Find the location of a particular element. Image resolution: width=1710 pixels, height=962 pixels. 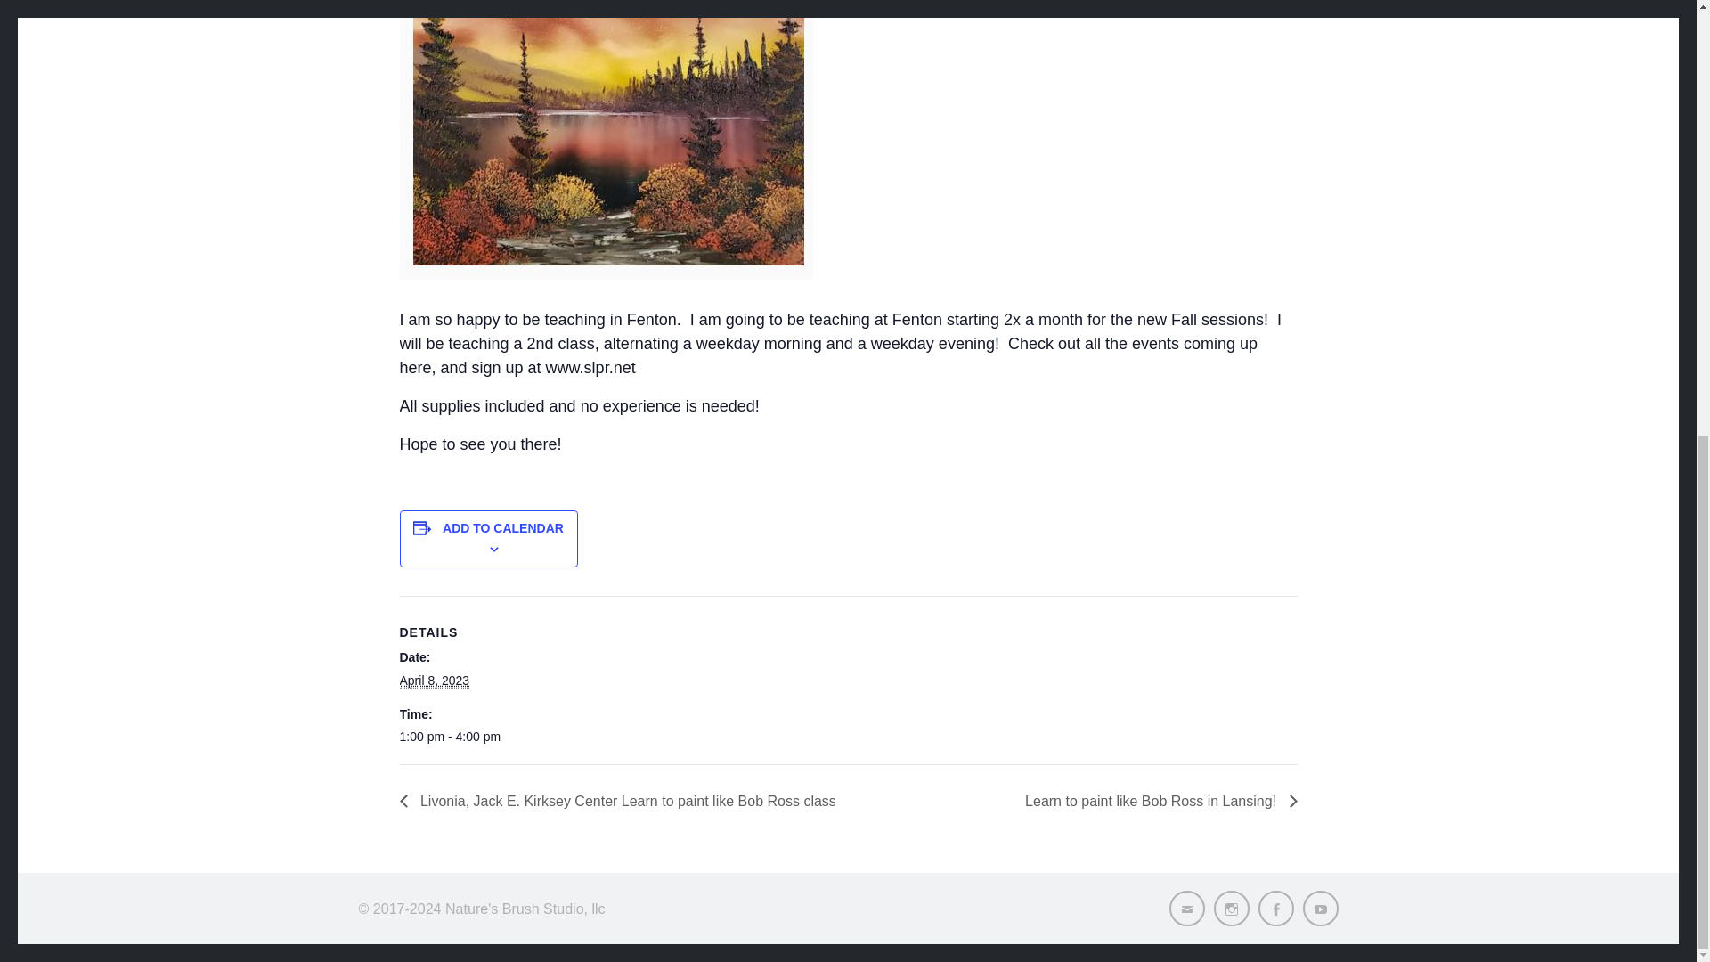

2023-04-08 is located at coordinates (474, 737).